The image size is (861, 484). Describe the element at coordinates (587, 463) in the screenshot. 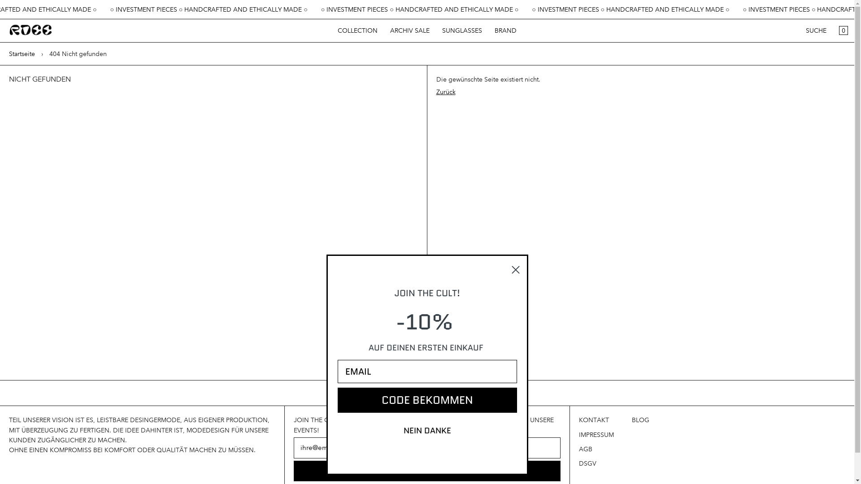

I see `DSGV` at that location.